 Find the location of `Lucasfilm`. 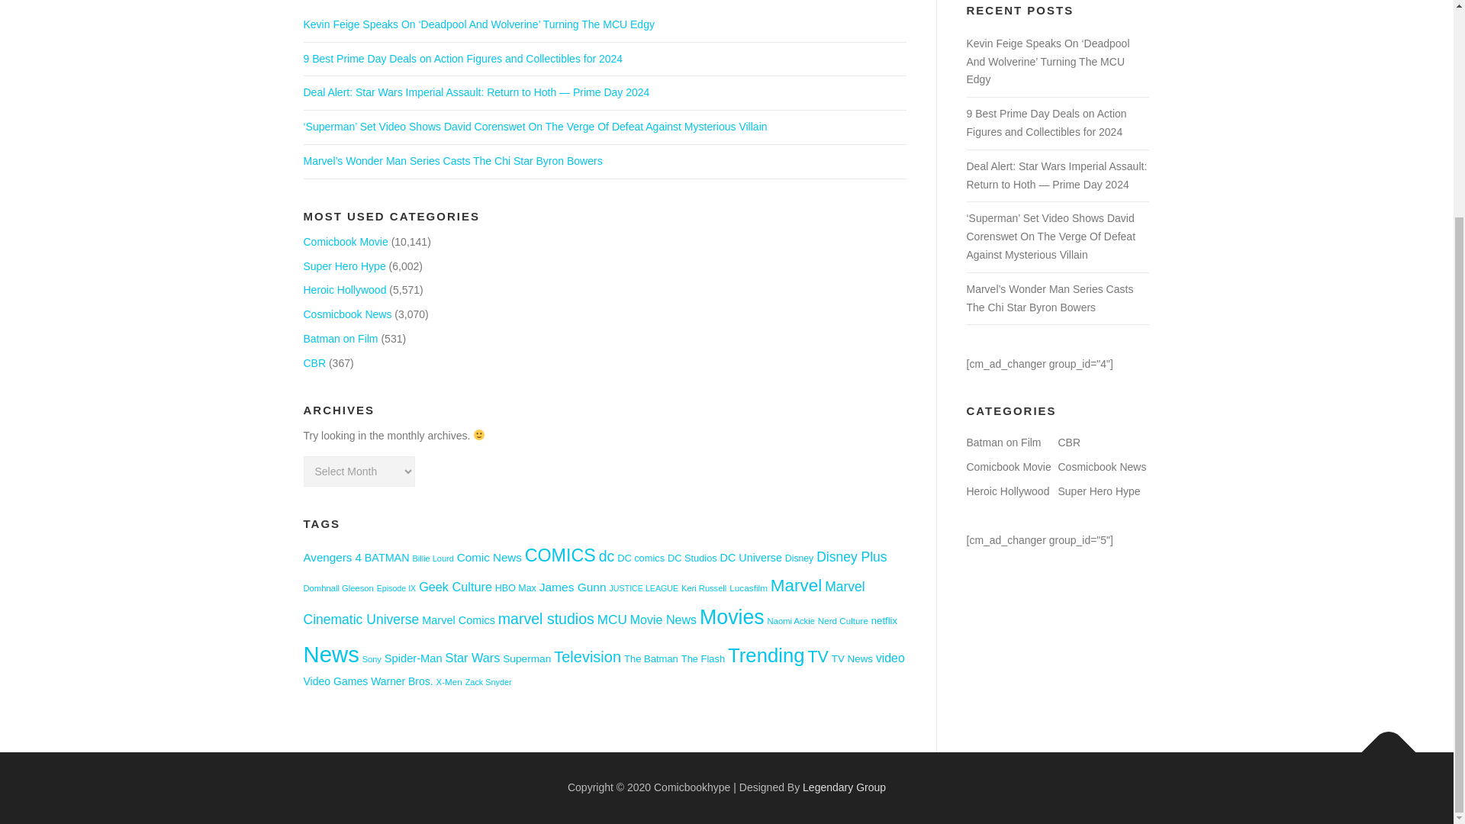

Lucasfilm is located at coordinates (749, 587).